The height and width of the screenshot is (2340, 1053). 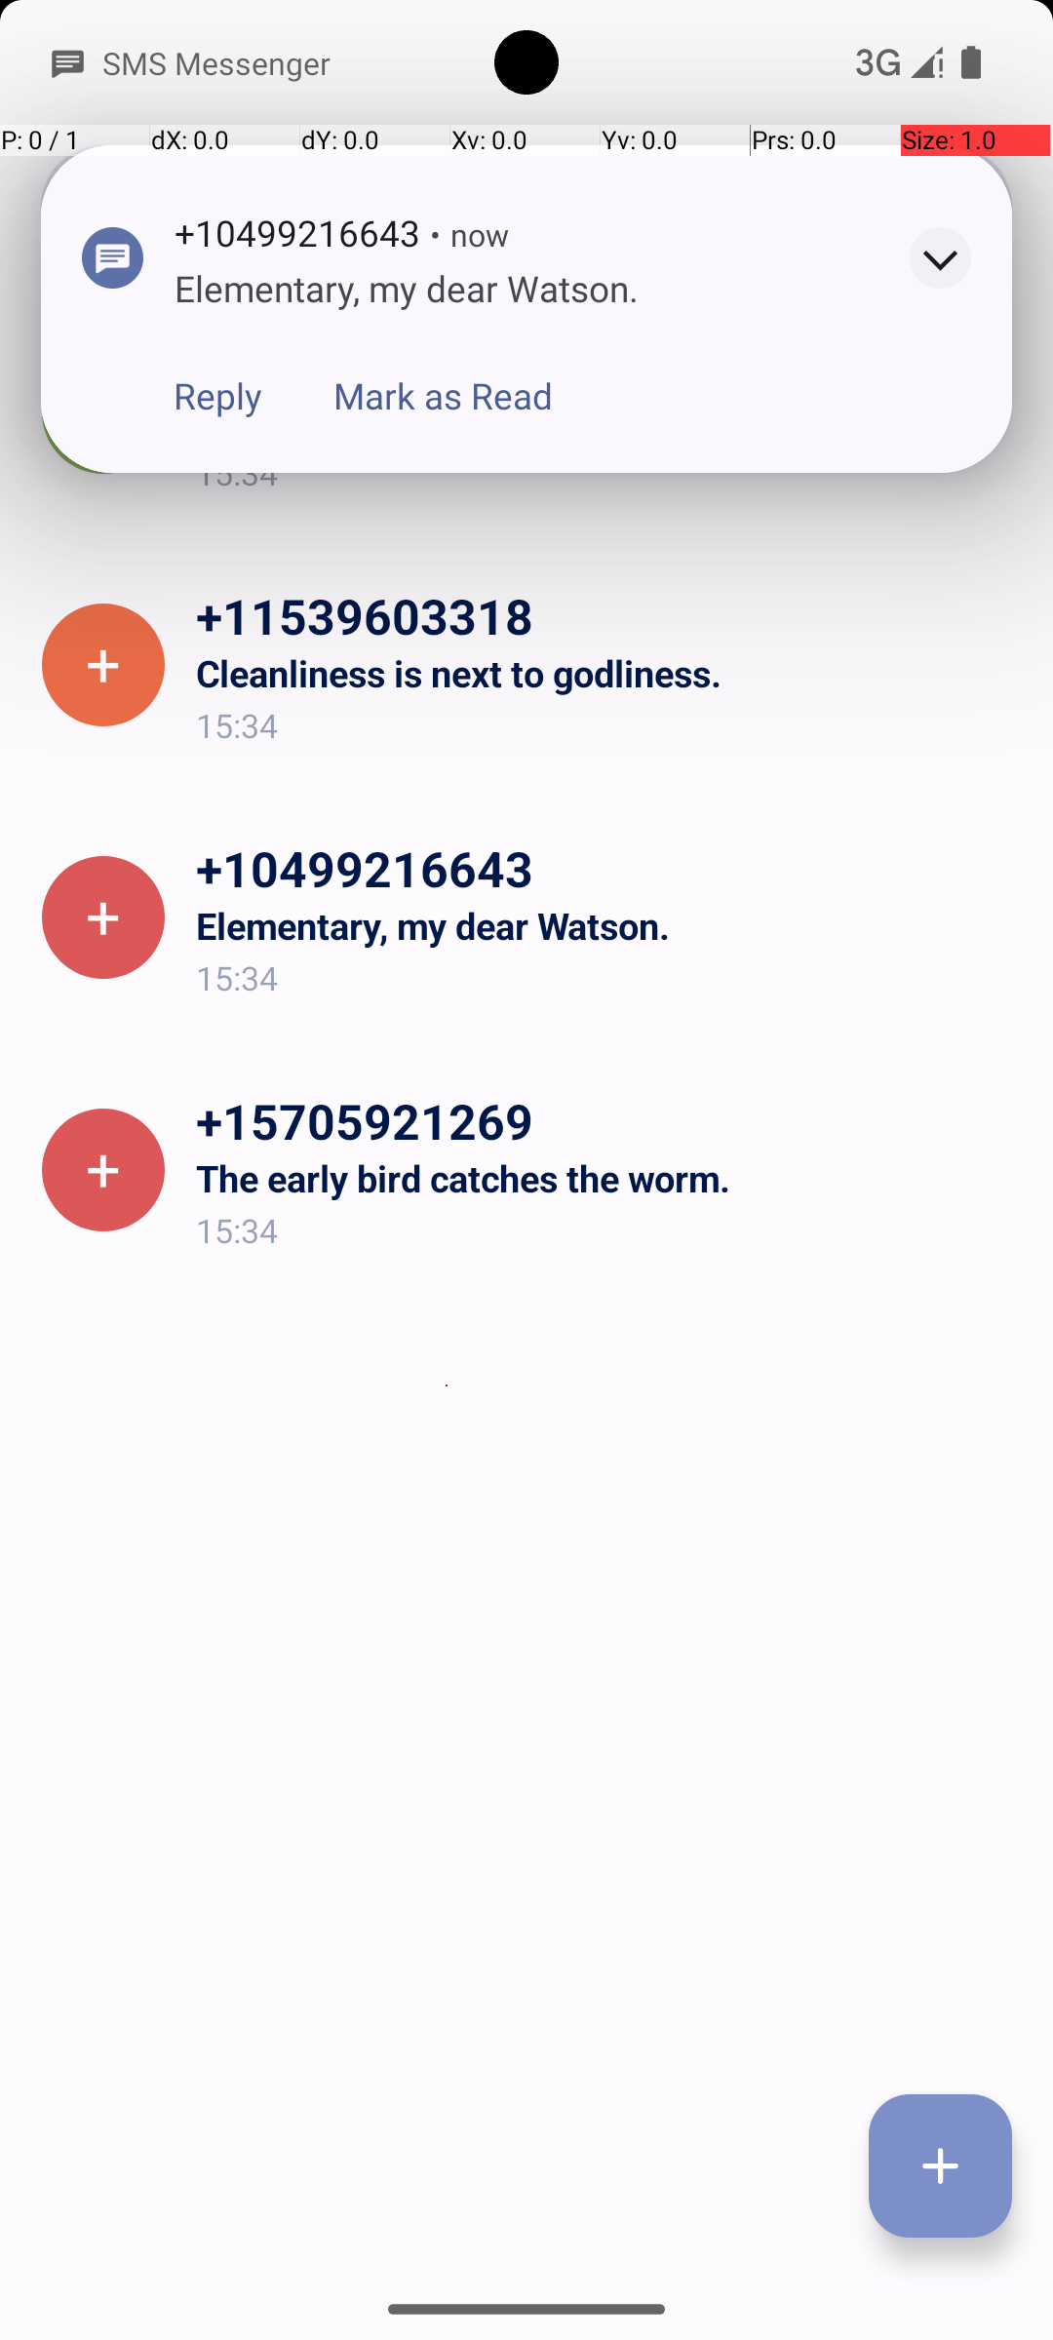 What do you see at coordinates (608, 421) in the screenshot?
I see `Don't forget to water the plants while I'm away.` at bounding box center [608, 421].